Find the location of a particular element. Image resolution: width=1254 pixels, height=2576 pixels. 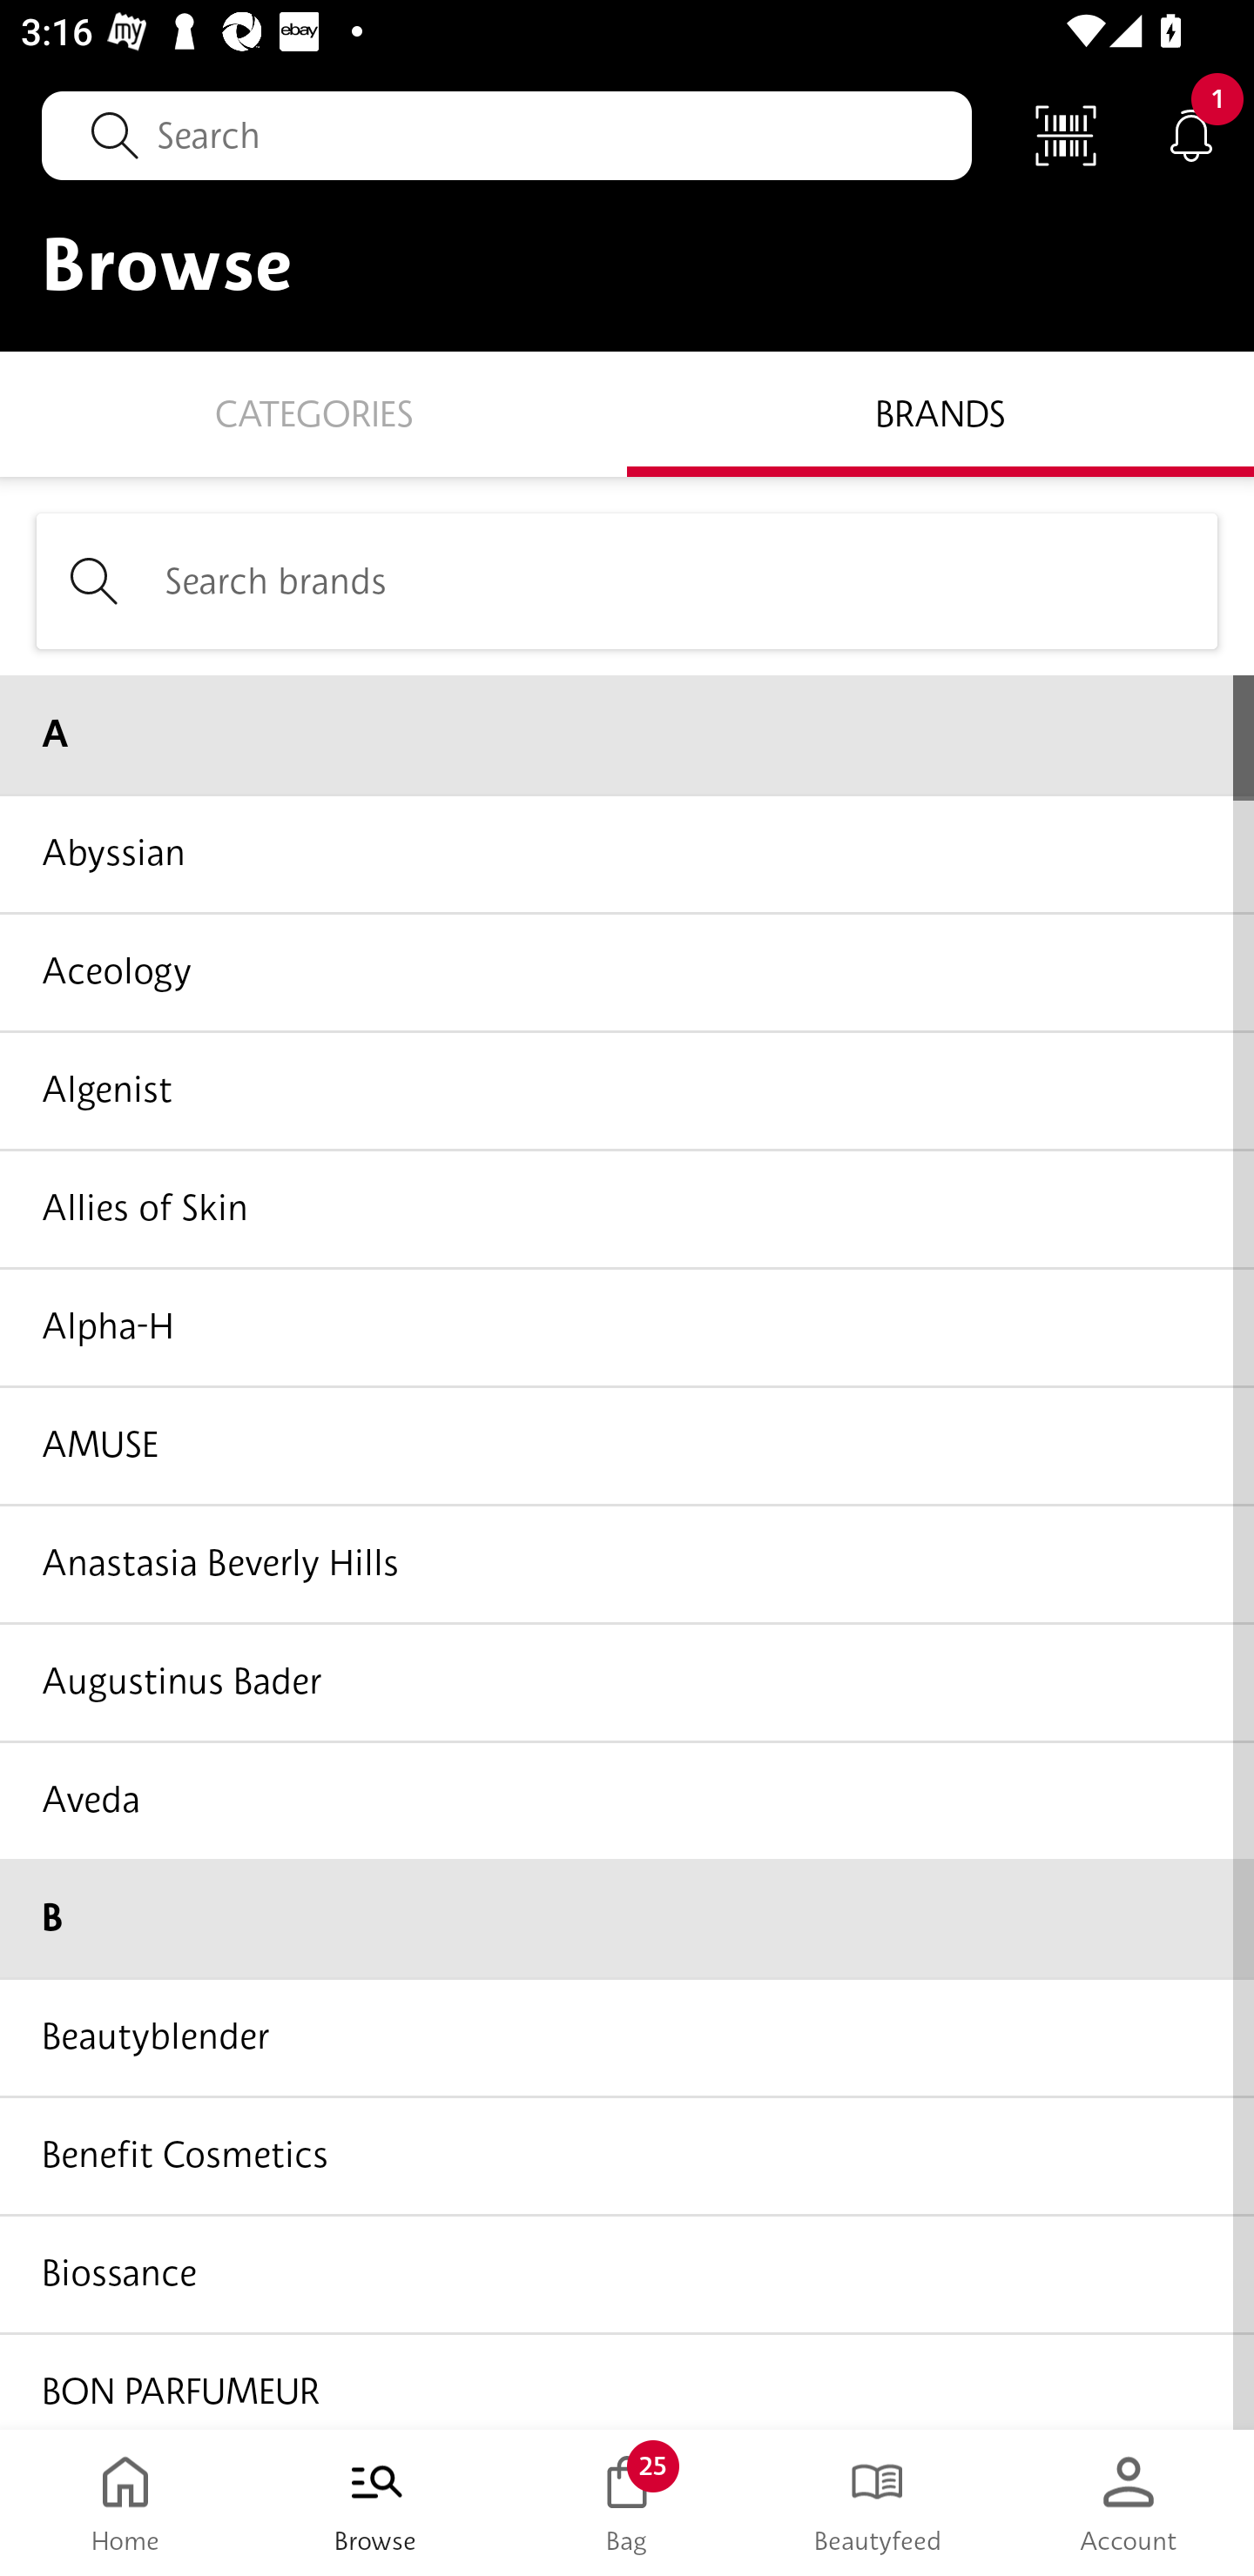

Aveda is located at coordinates (627, 1800).